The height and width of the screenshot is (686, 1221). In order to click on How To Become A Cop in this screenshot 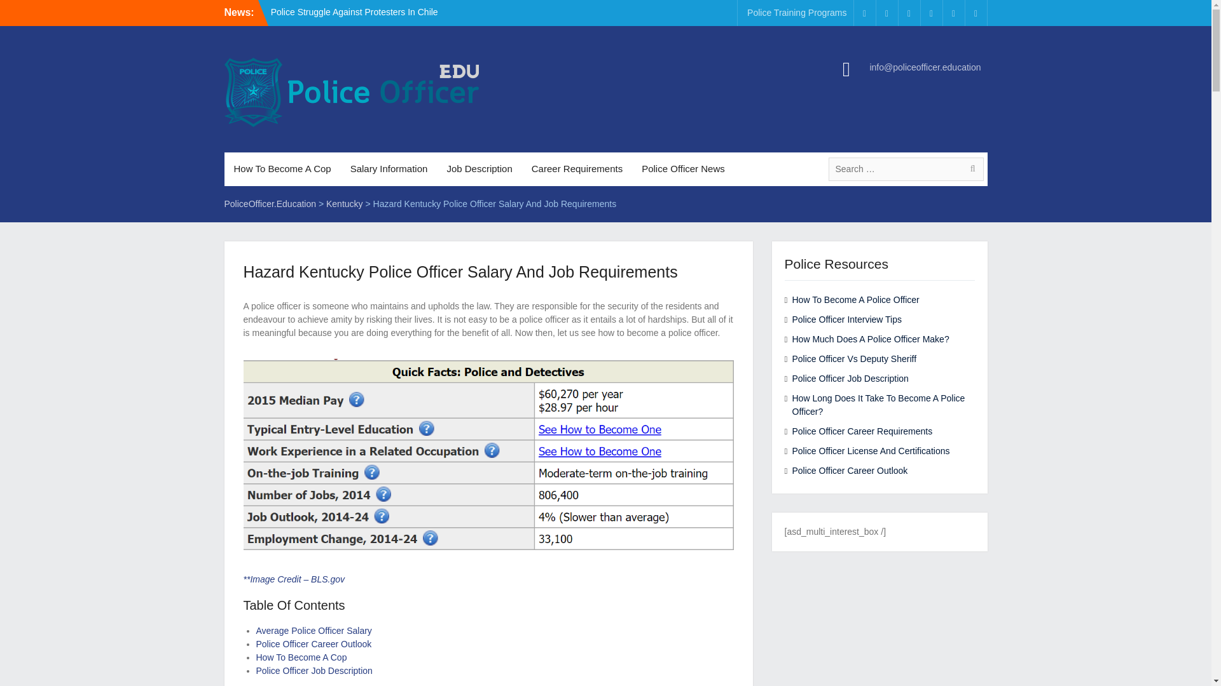, I will do `click(282, 169)`.